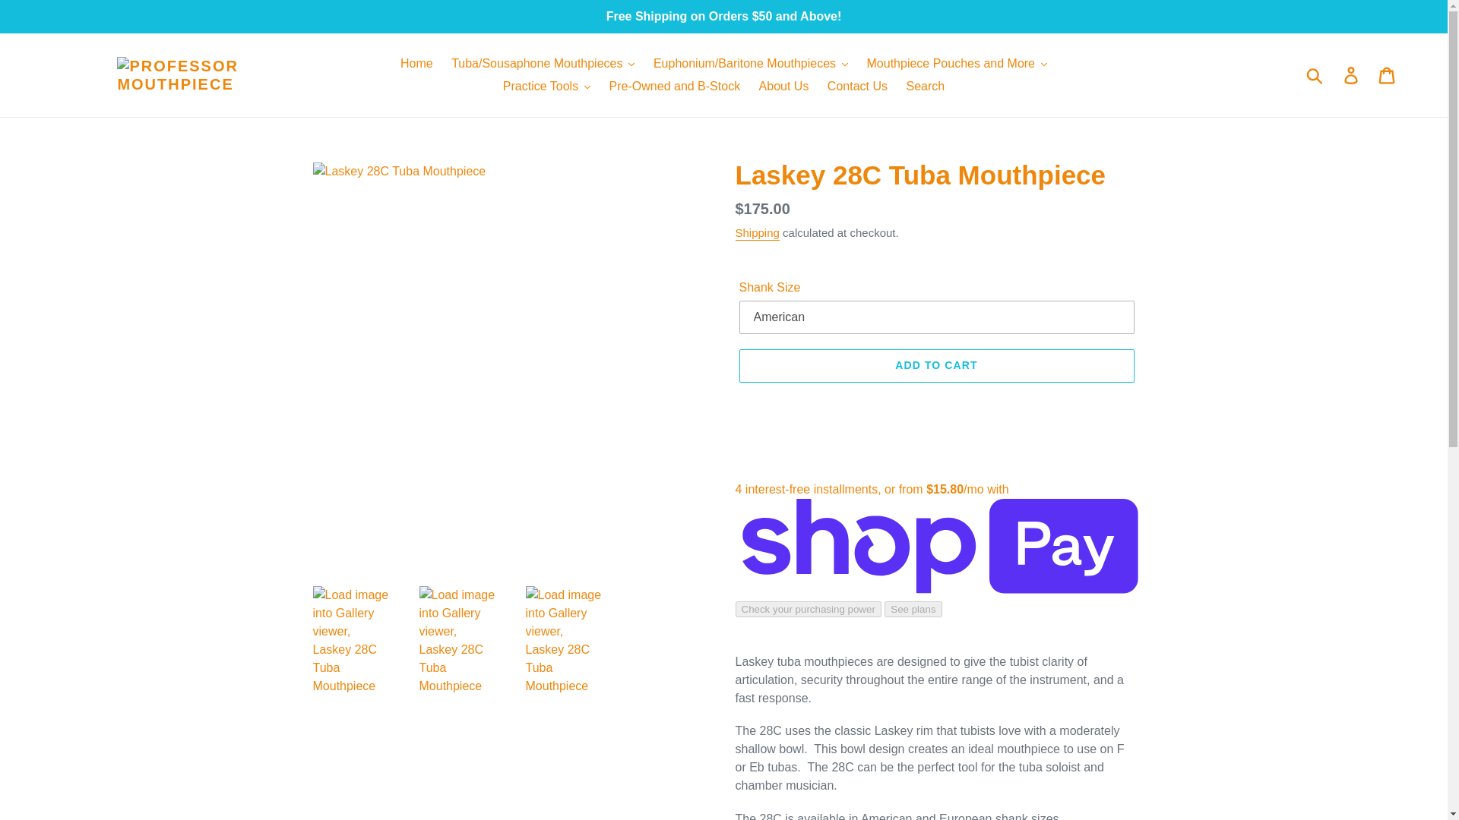  What do you see at coordinates (416, 64) in the screenshot?
I see `Home` at bounding box center [416, 64].